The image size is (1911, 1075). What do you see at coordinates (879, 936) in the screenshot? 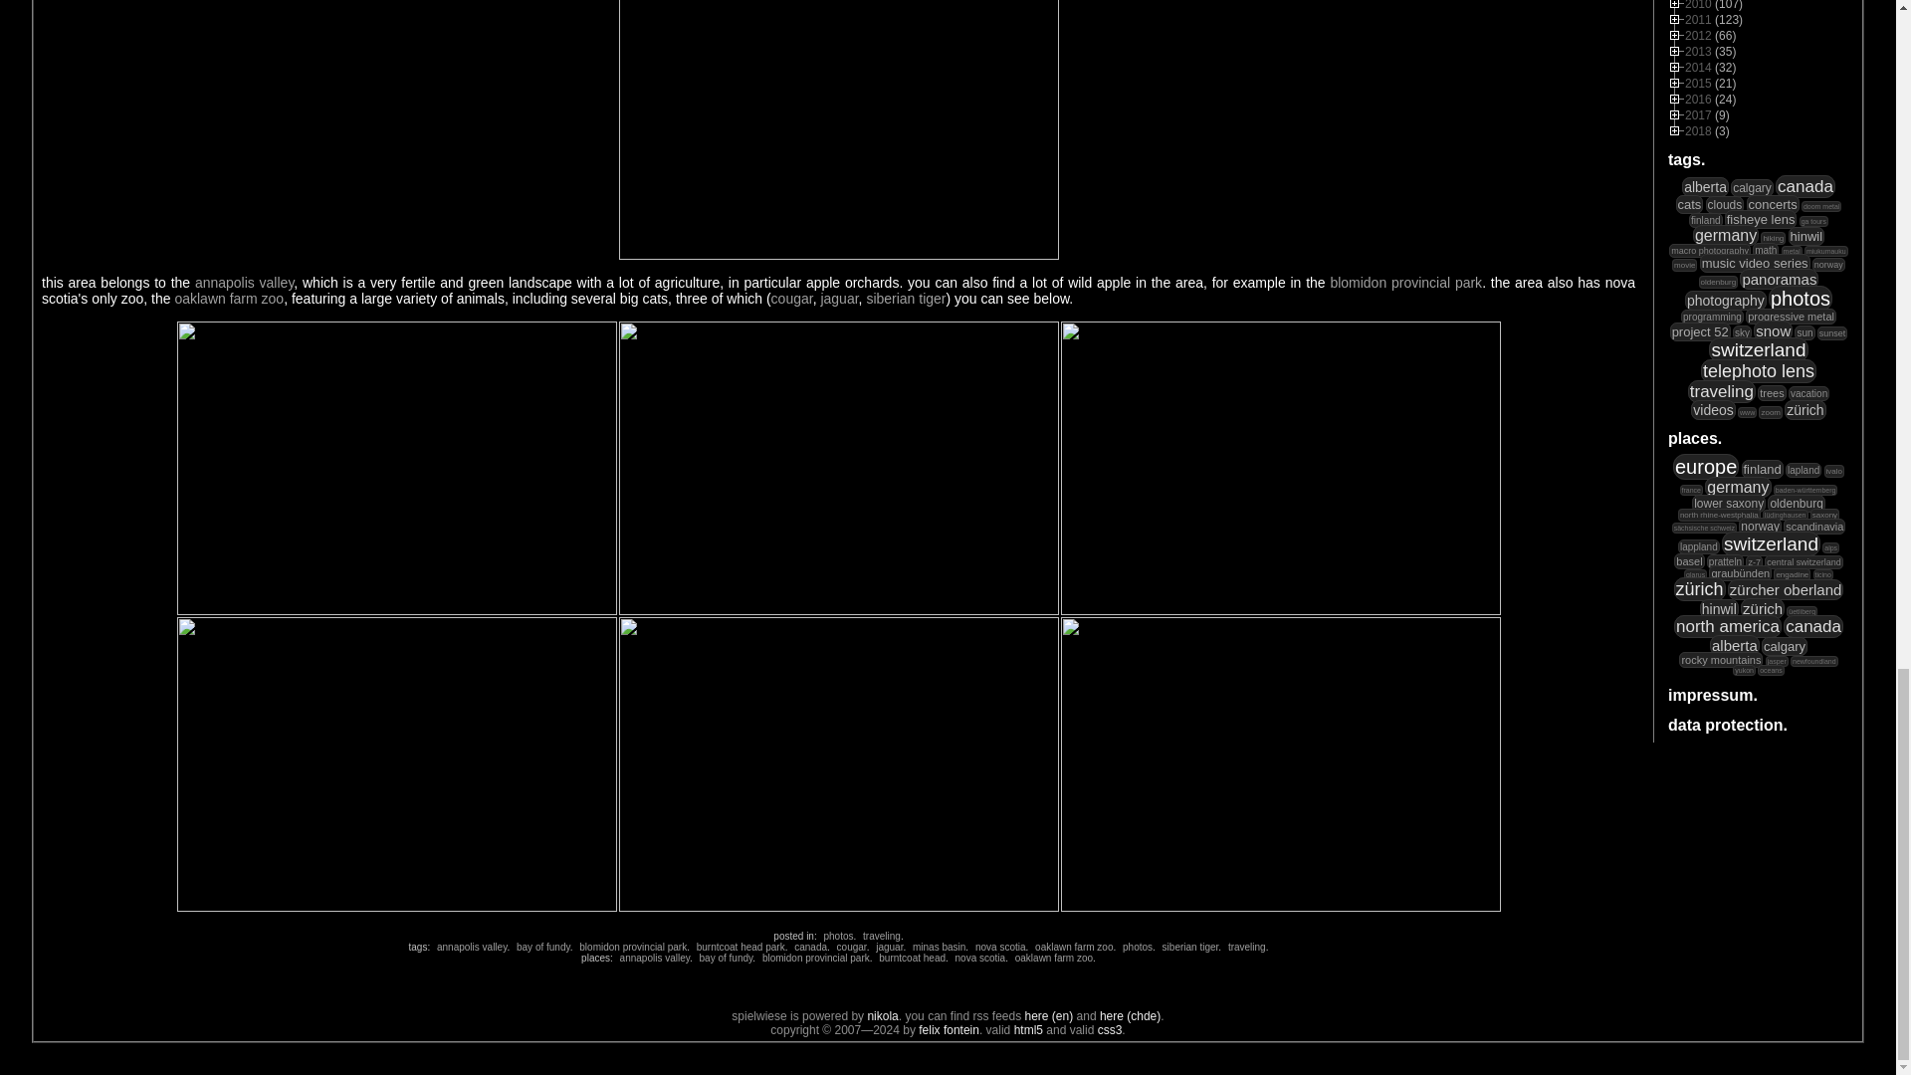
I see `traveling` at bounding box center [879, 936].